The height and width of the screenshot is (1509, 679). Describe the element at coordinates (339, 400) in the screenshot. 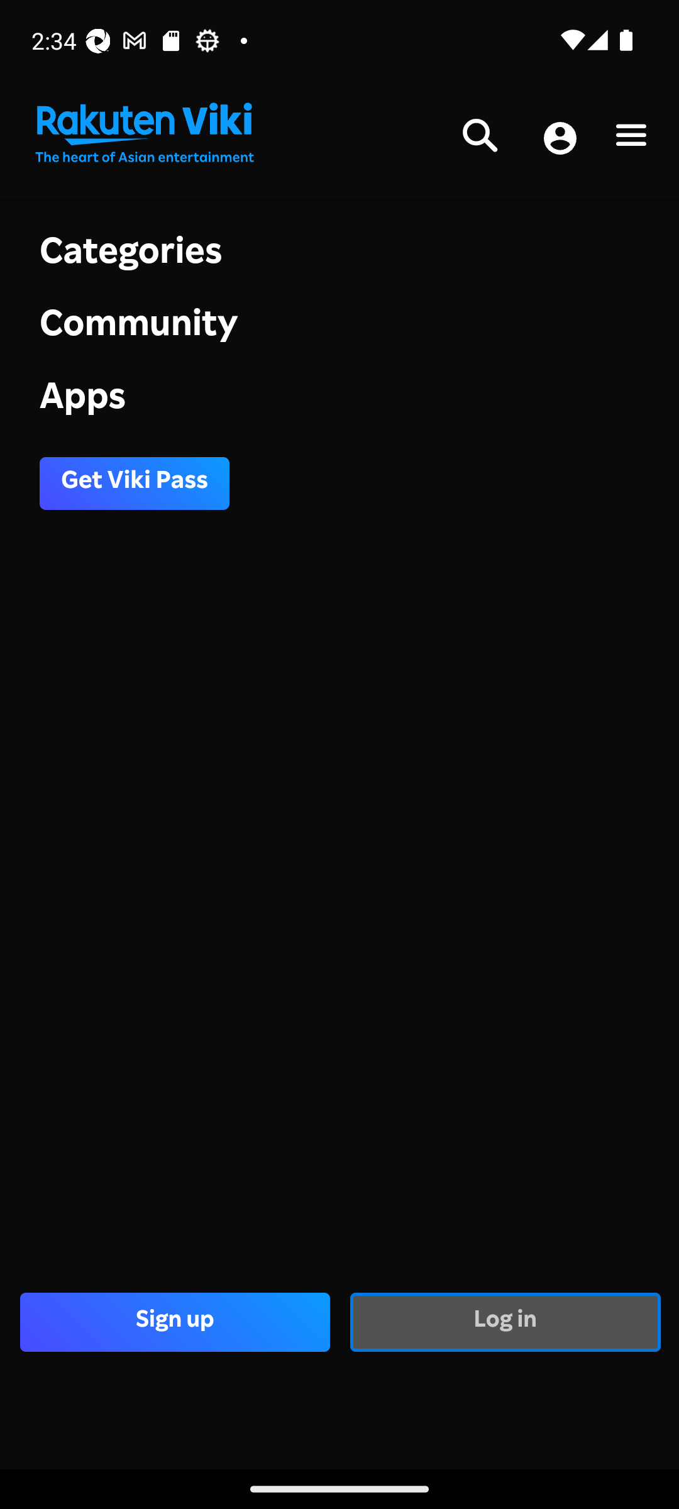

I see `Apps` at that location.